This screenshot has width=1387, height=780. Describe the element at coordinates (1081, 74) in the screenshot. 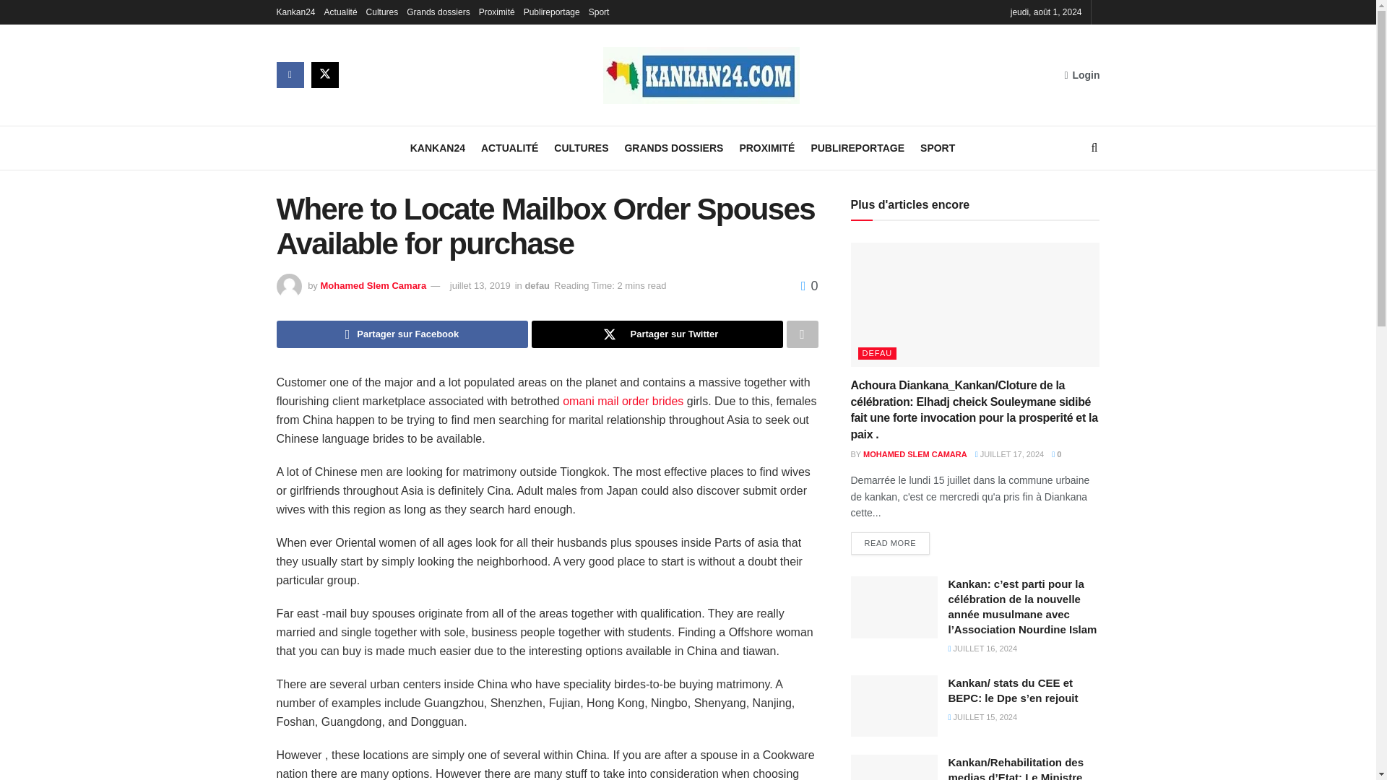

I see `Login` at that location.